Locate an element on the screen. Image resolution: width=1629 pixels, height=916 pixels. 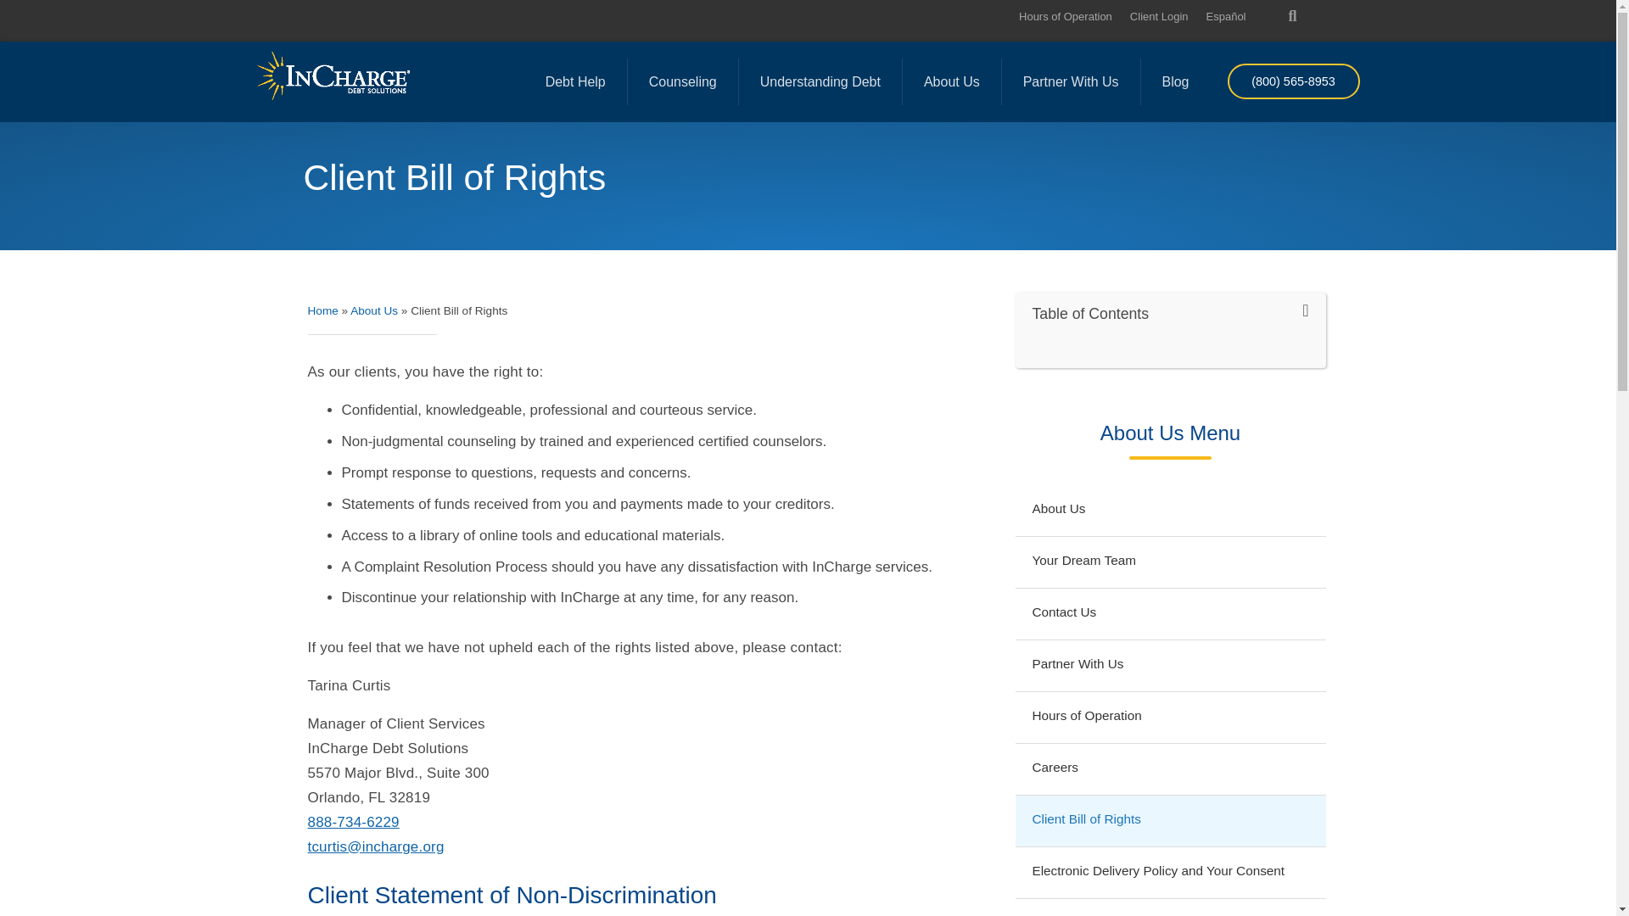
InCharge Logo White and Yellow is located at coordinates (332, 75).